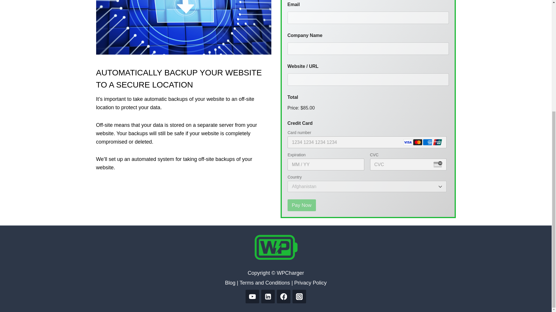 The height and width of the screenshot is (312, 556). What do you see at coordinates (301, 205) in the screenshot?
I see `Pay Now` at bounding box center [301, 205].